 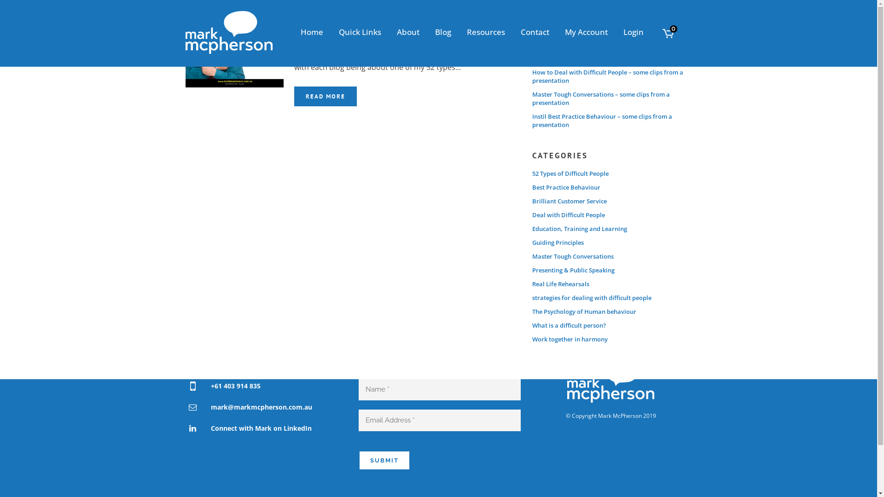 I want to click on Blog, so click(x=443, y=32).